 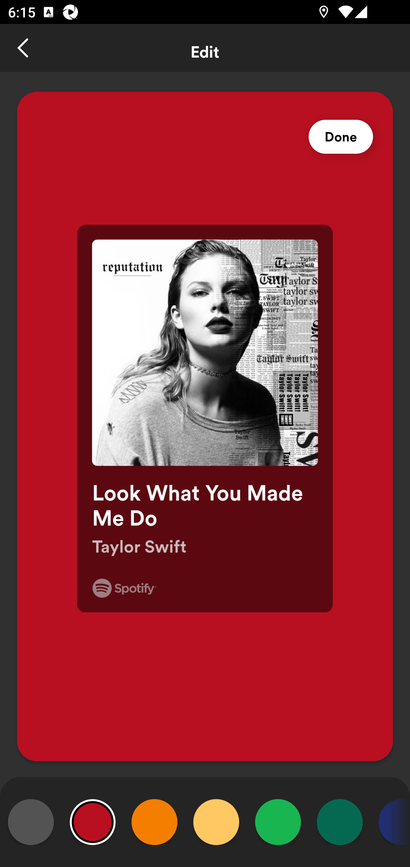 What do you see at coordinates (24, 48) in the screenshot?
I see `Close the Now Playing View` at bounding box center [24, 48].